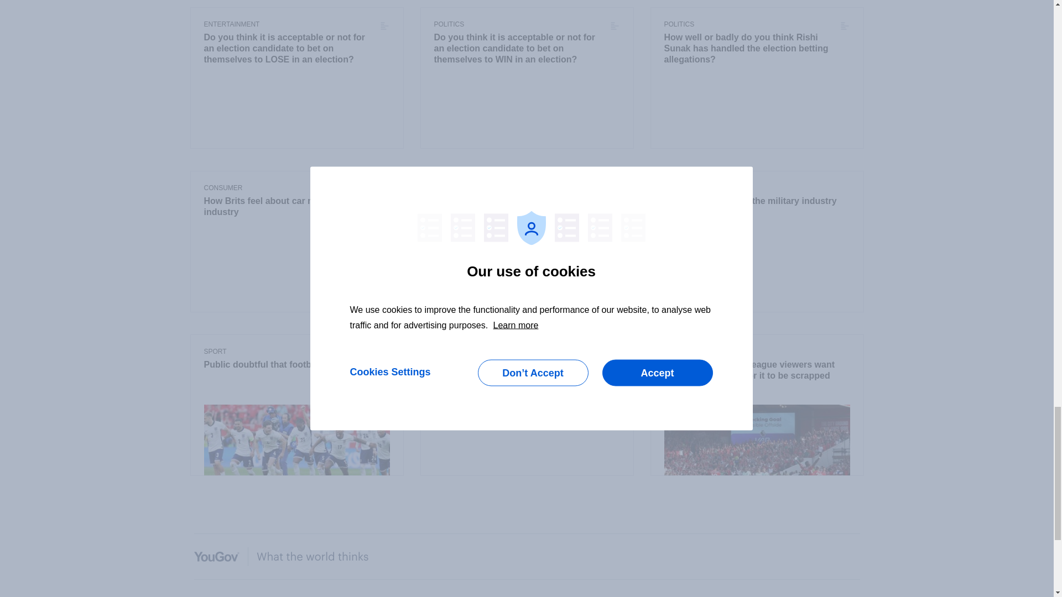 The width and height of the screenshot is (1062, 597). Describe the element at coordinates (526, 365) in the screenshot. I see `Who will Wales support at the 2024 Euros?` at that location.